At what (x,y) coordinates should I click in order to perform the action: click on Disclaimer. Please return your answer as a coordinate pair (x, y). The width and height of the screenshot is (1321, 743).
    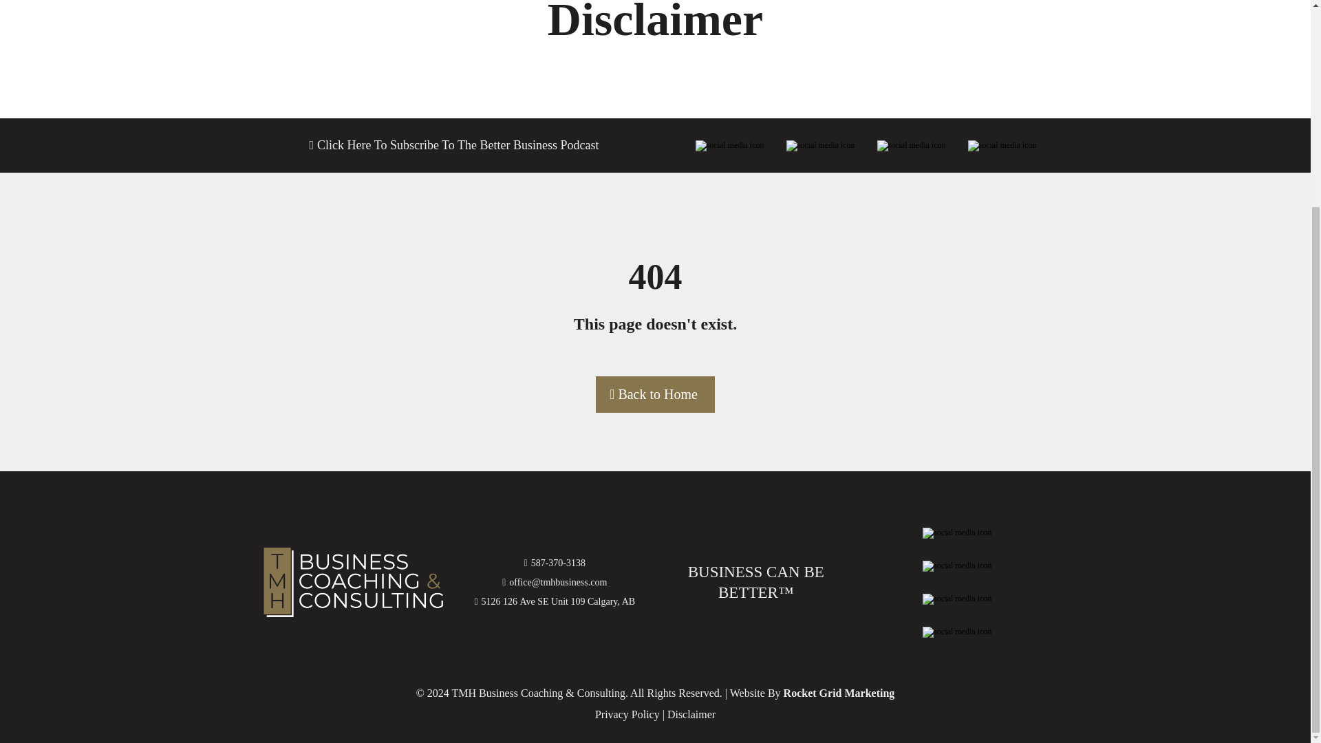
    Looking at the image, I should click on (691, 714).